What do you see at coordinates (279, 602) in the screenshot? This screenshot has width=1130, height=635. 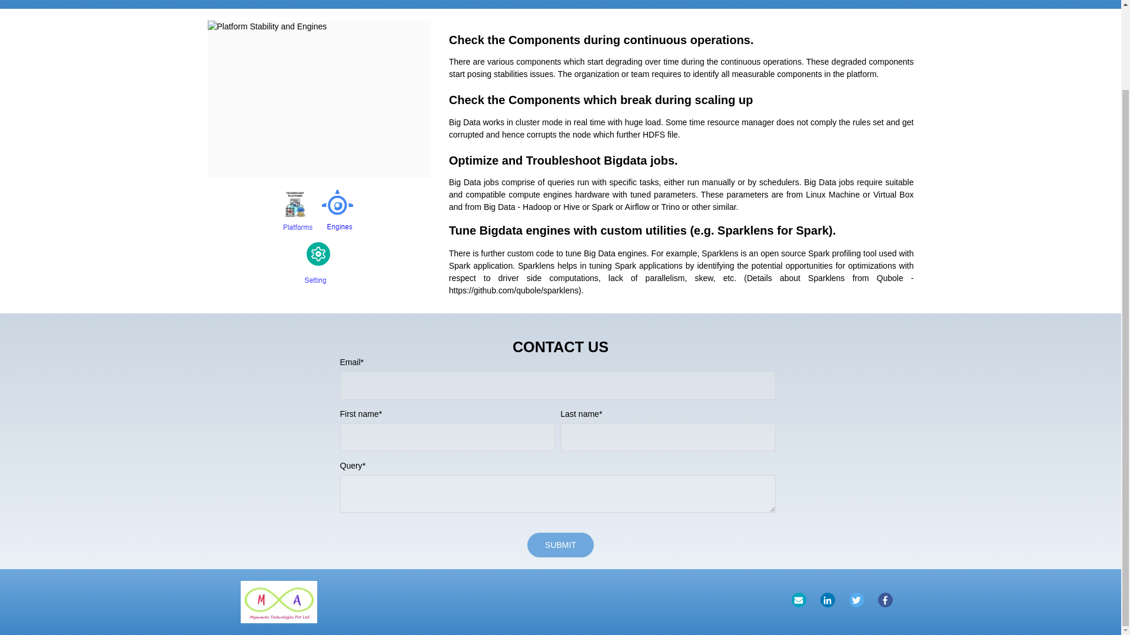 I see `Myananta Technologies` at bounding box center [279, 602].